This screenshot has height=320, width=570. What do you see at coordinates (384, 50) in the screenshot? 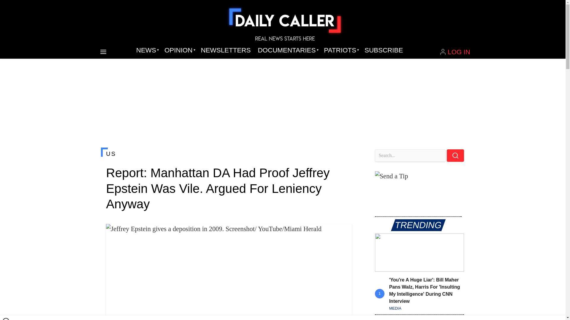
I see `SUBSCRIBE` at bounding box center [384, 50].